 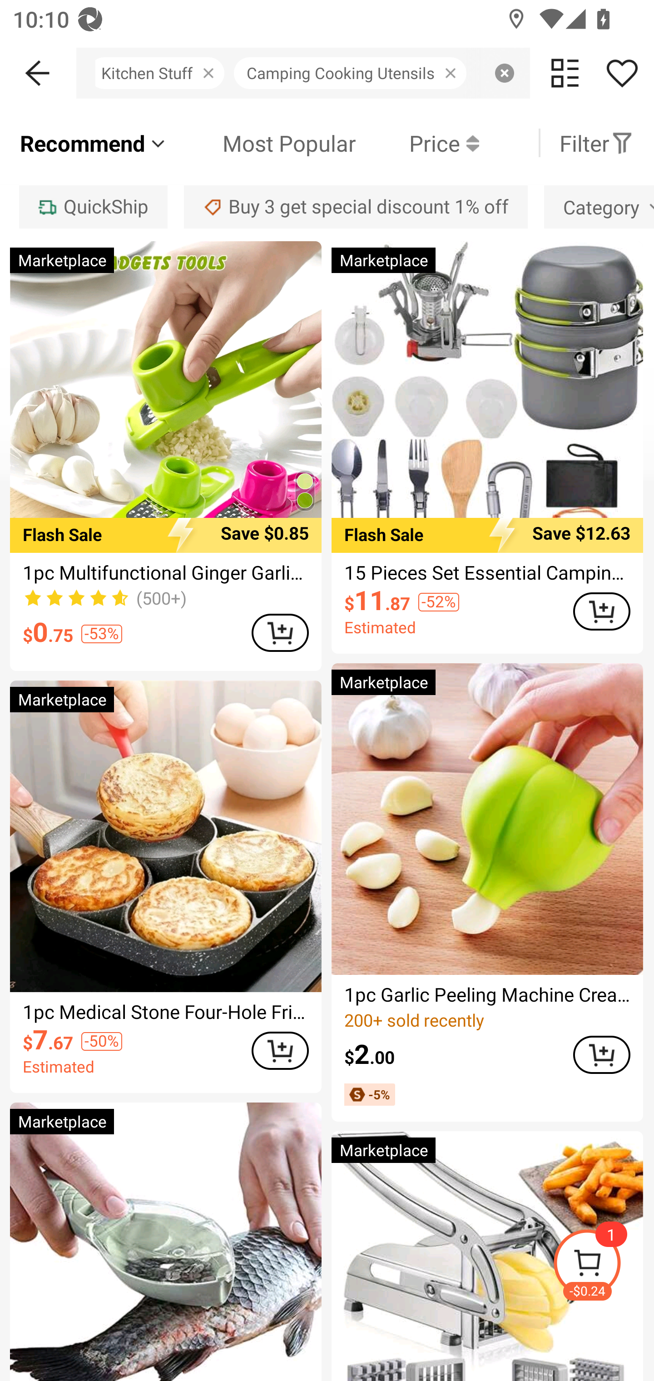 What do you see at coordinates (596, 143) in the screenshot?
I see `Filter` at bounding box center [596, 143].